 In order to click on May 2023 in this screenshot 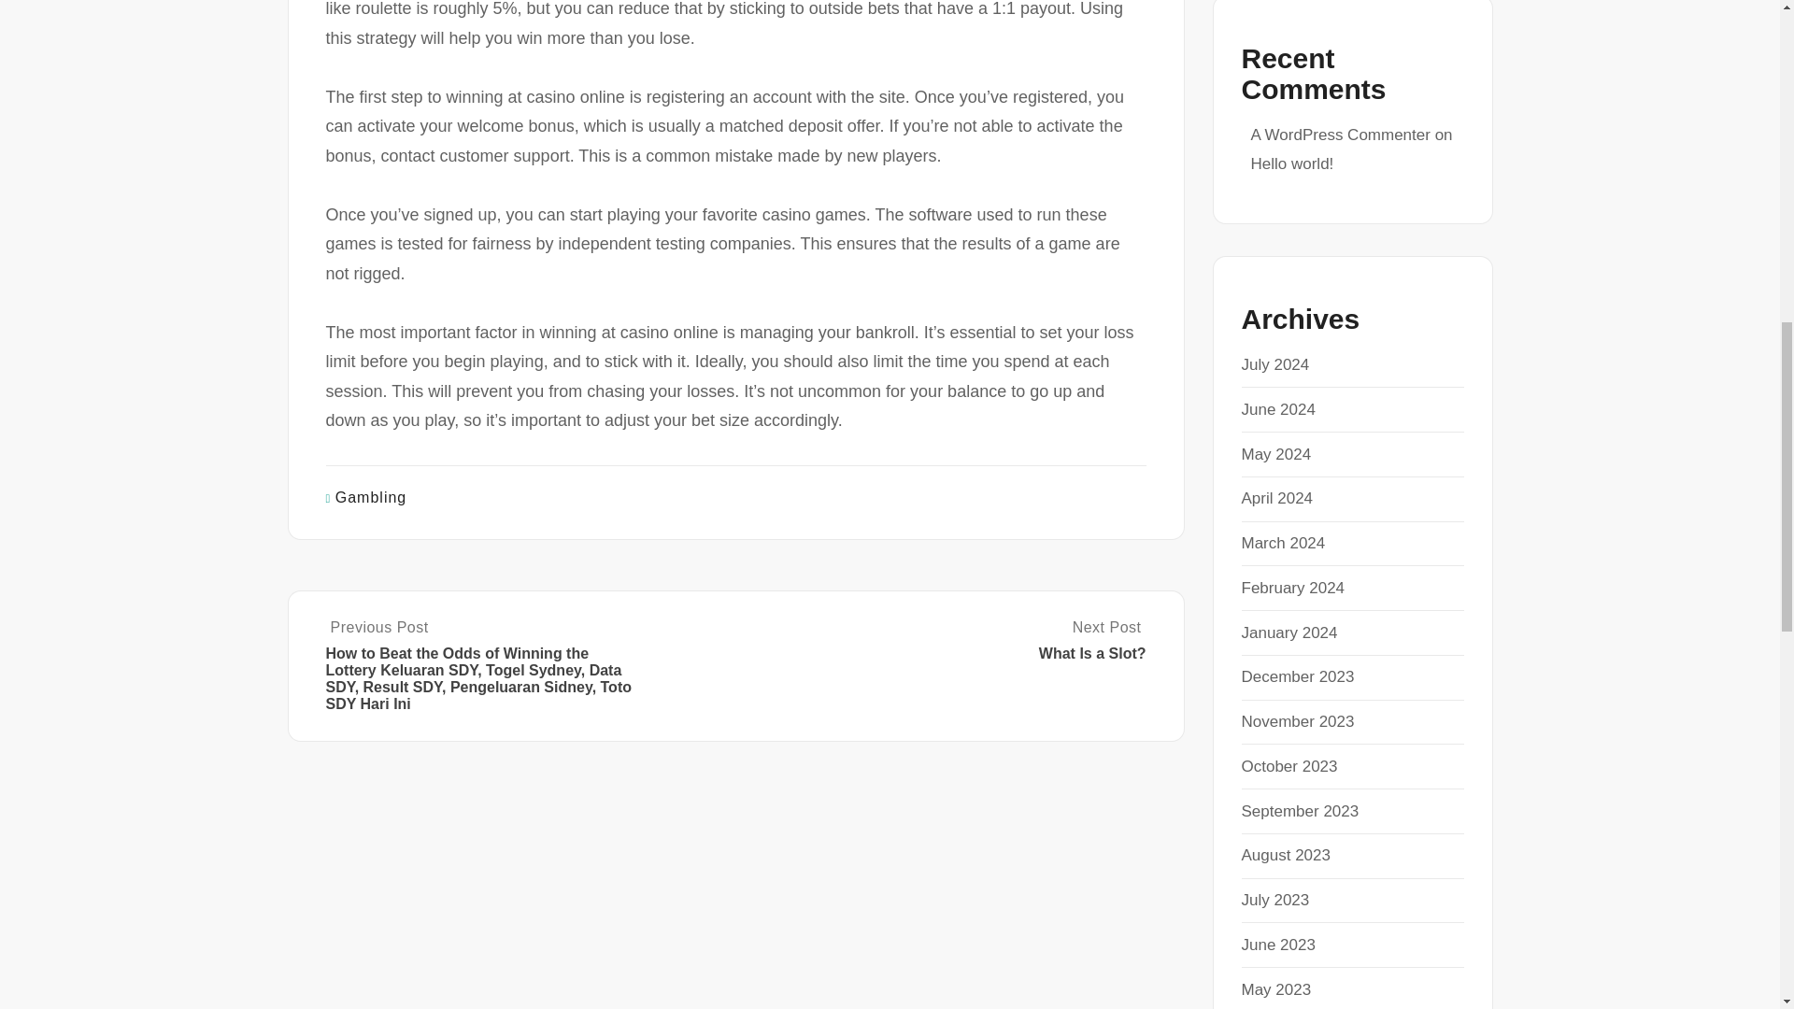, I will do `click(1276, 989)`.